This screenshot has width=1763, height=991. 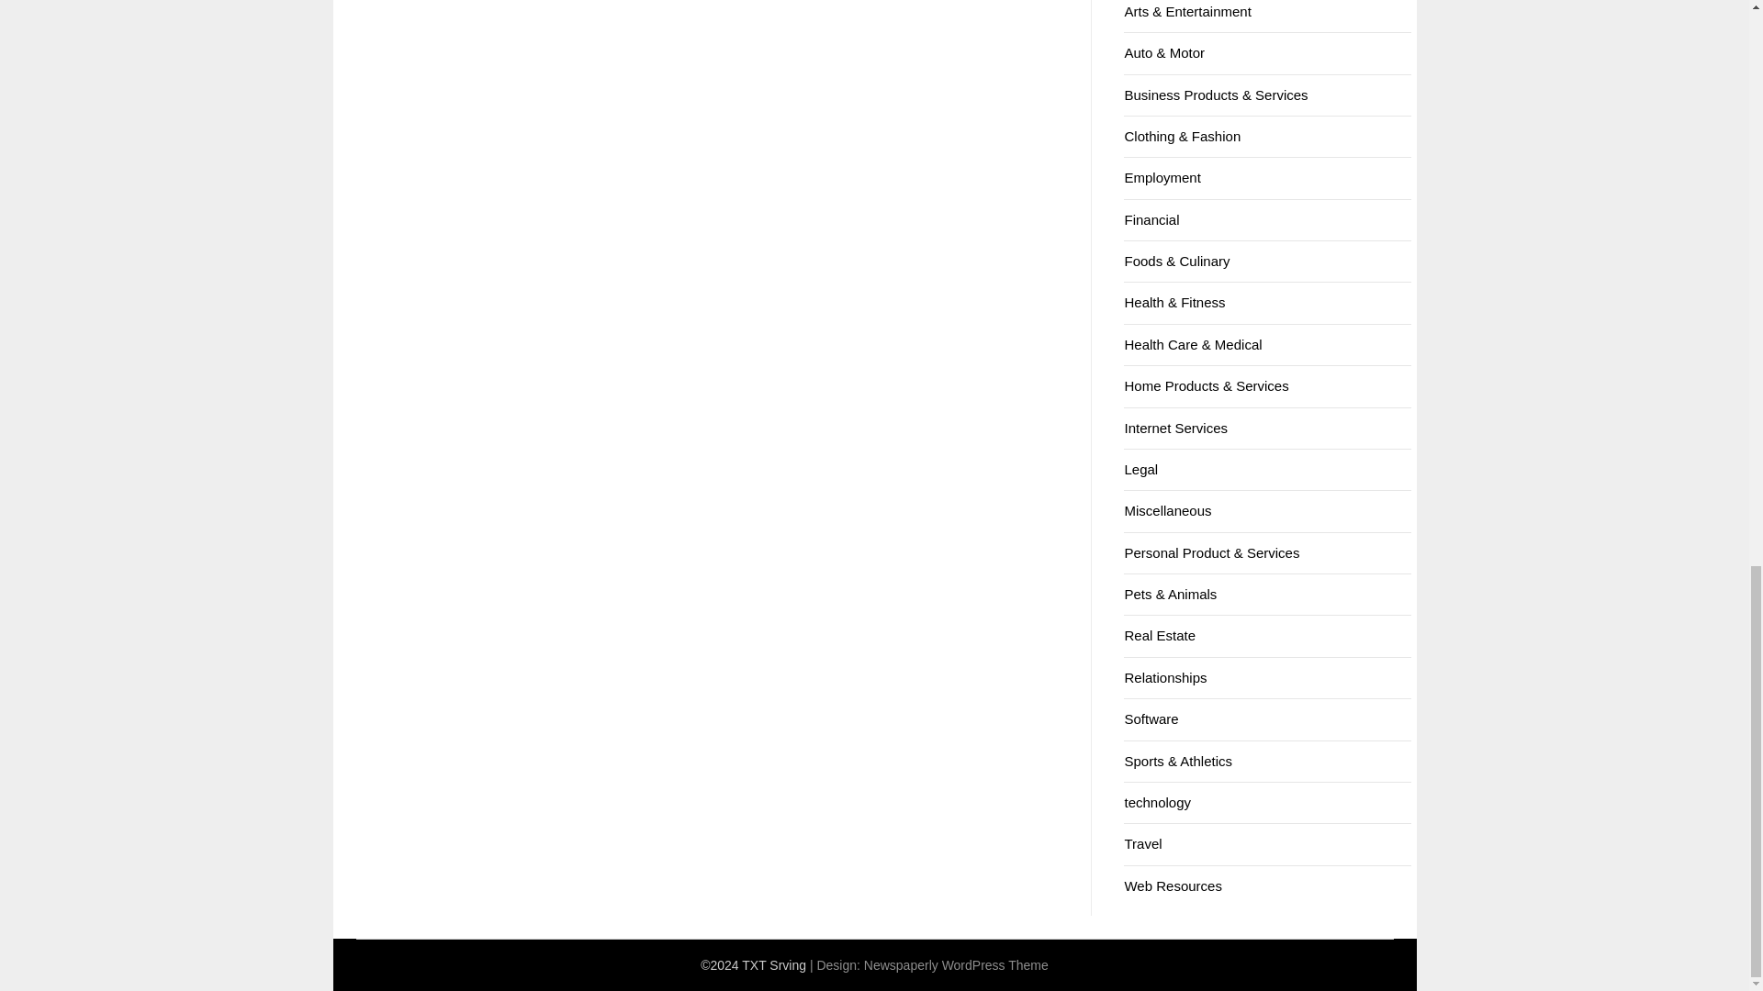 I want to click on Legal, so click(x=1140, y=469).